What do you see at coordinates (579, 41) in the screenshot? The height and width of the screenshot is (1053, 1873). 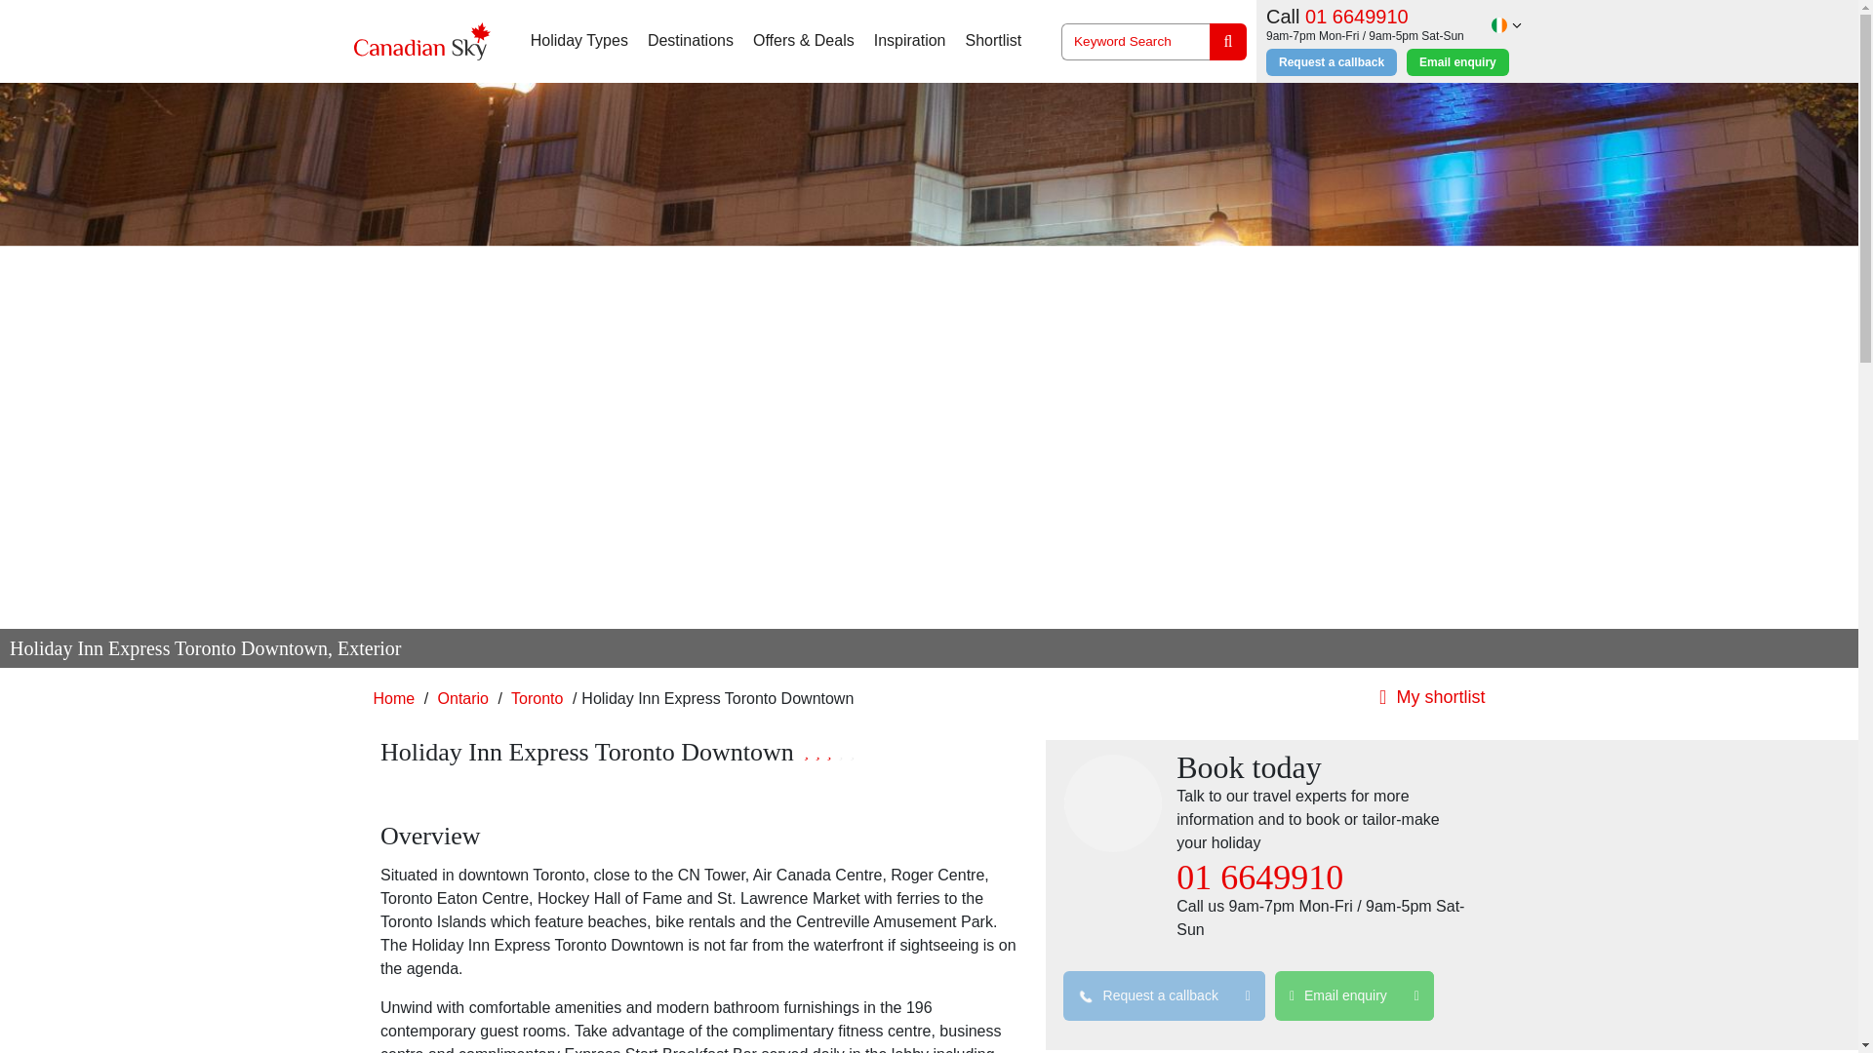 I see `Holiday Types` at bounding box center [579, 41].